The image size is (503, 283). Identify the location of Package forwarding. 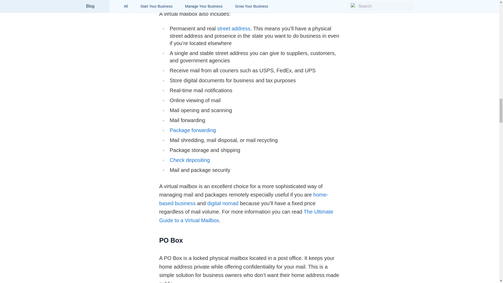
(193, 130).